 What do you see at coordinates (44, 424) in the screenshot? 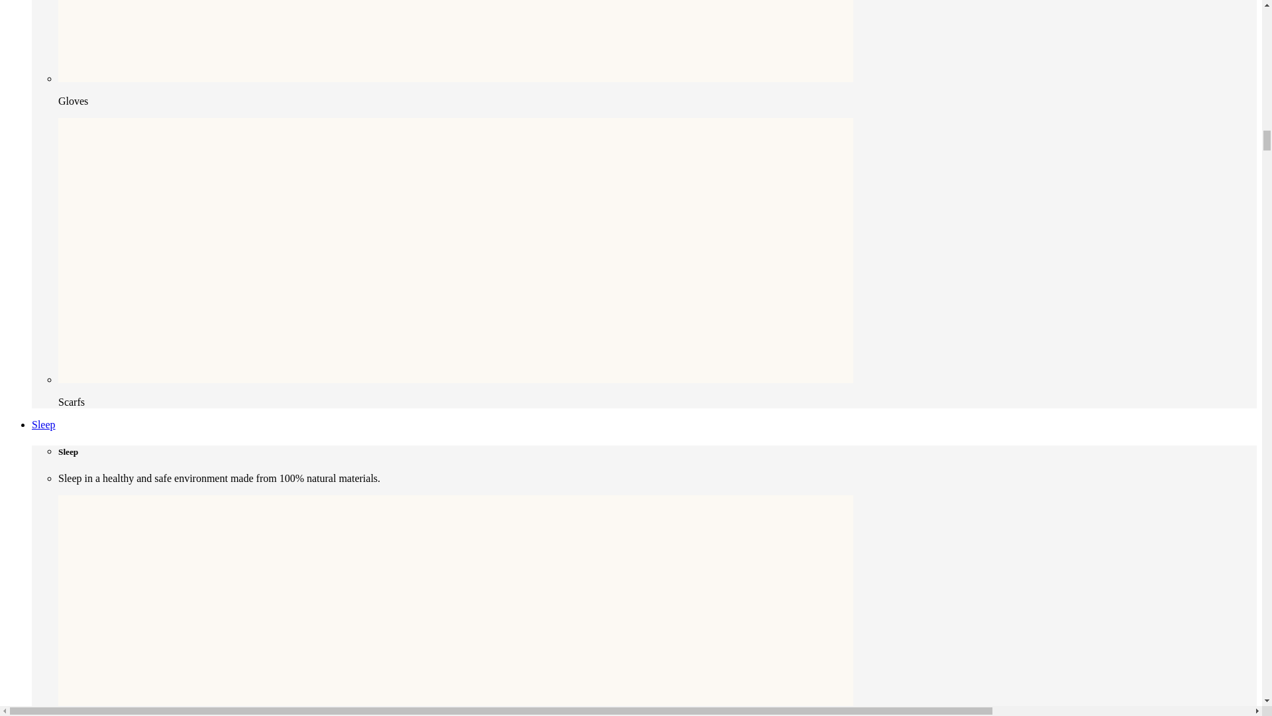
I see `Sleep` at bounding box center [44, 424].